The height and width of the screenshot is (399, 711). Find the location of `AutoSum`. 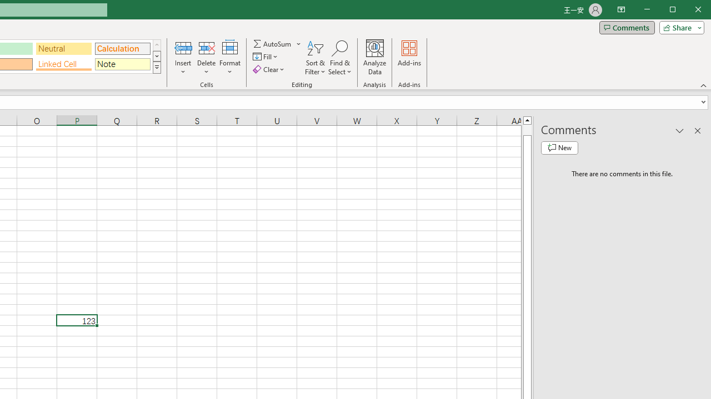

AutoSum is located at coordinates (277, 43).